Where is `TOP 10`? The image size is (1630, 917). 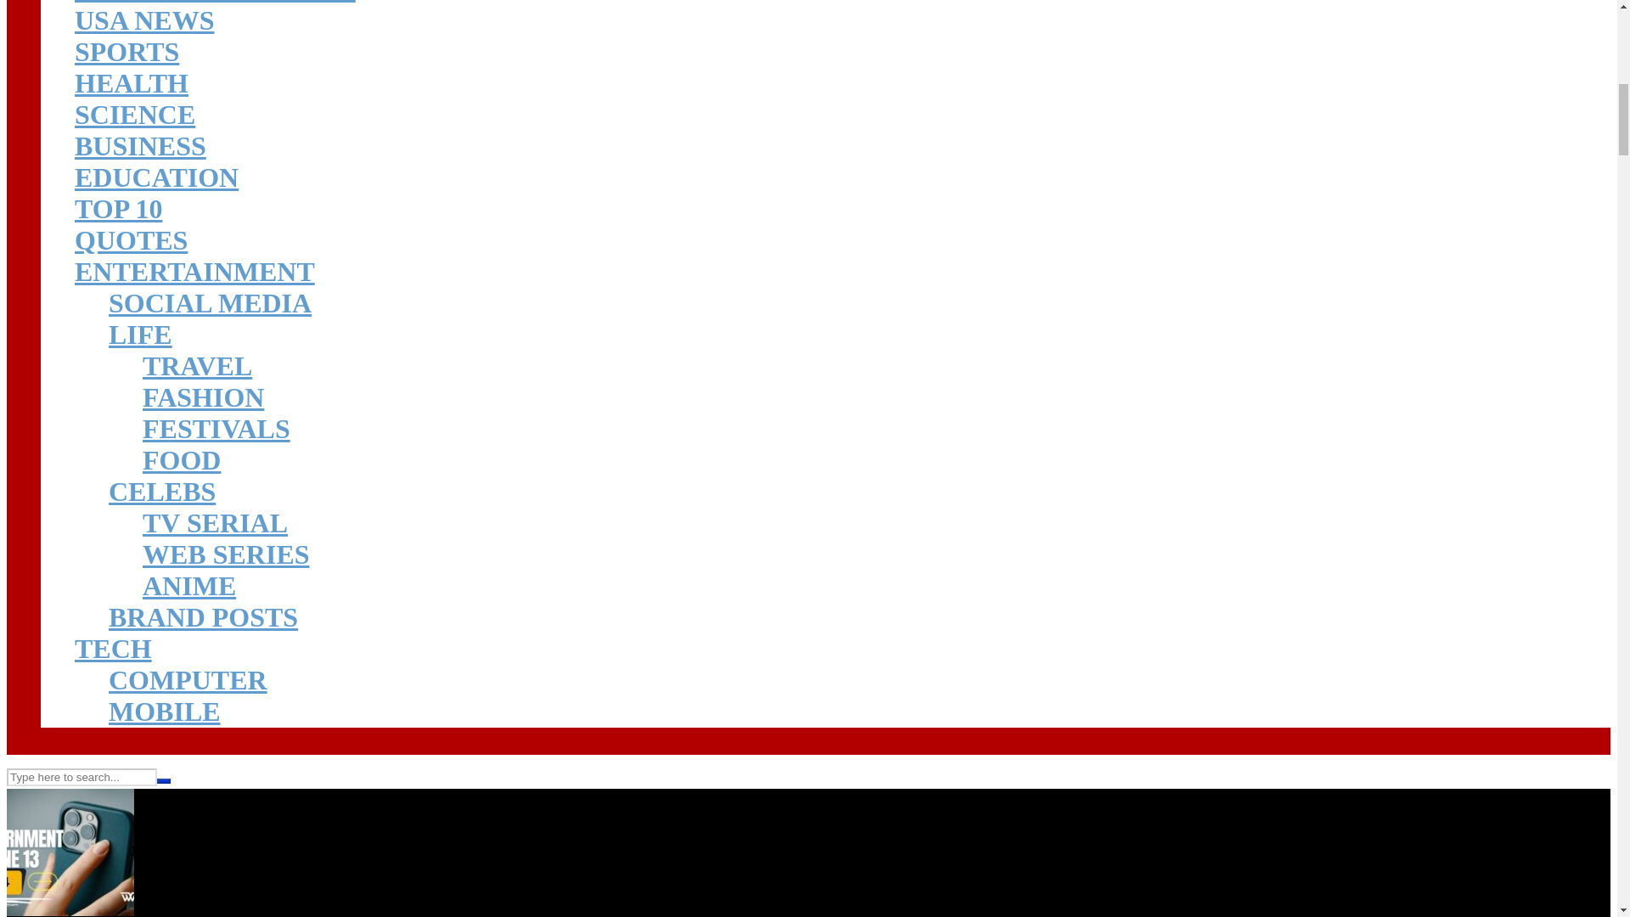
TOP 10 is located at coordinates (118, 208).